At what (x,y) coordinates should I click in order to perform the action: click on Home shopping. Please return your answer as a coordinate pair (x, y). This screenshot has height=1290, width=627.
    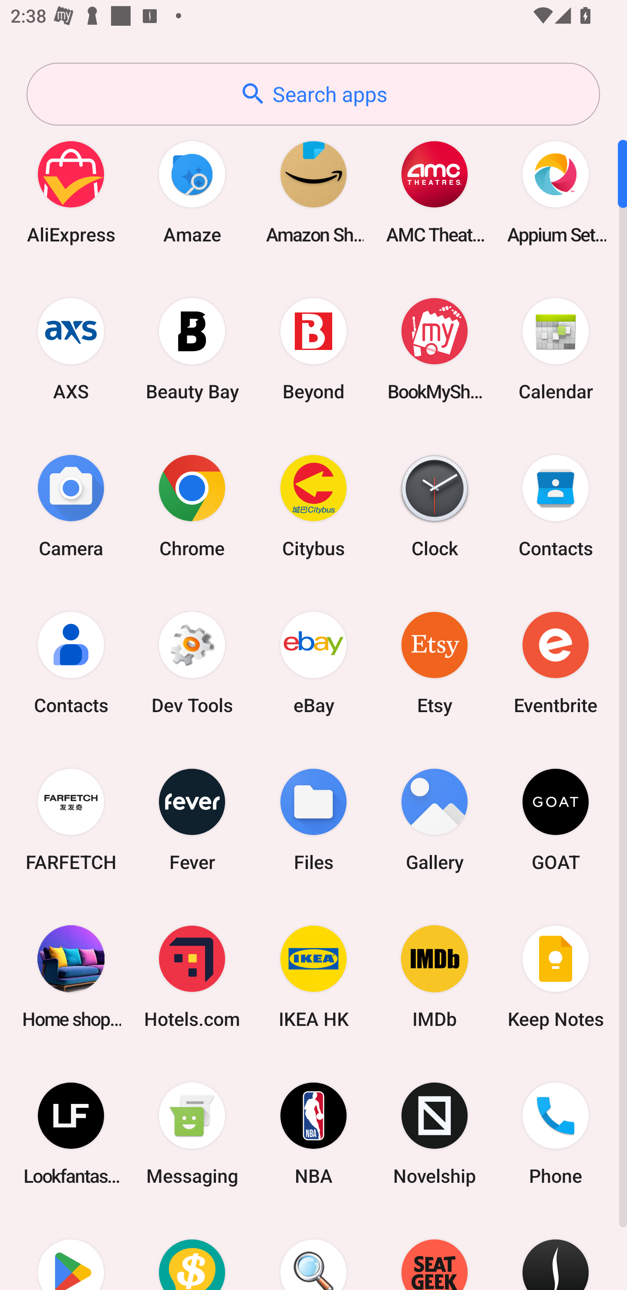
    Looking at the image, I should click on (71, 976).